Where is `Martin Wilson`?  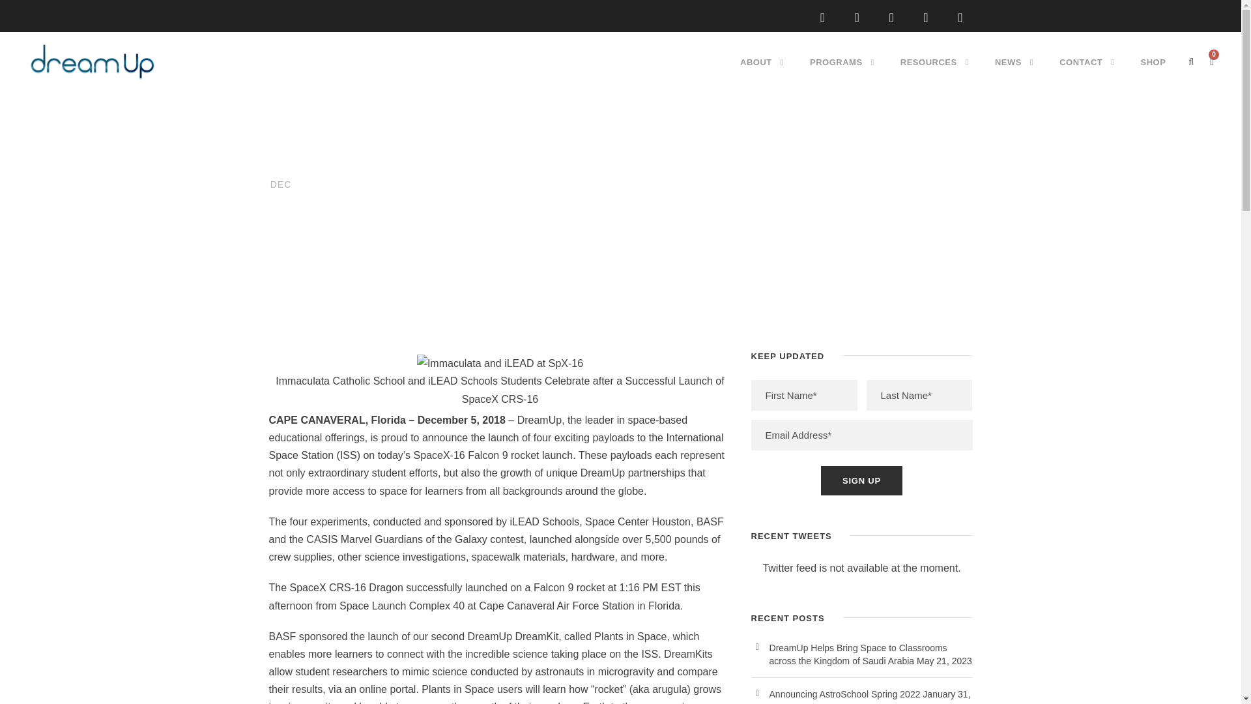
Martin Wilson is located at coordinates (824, 684).